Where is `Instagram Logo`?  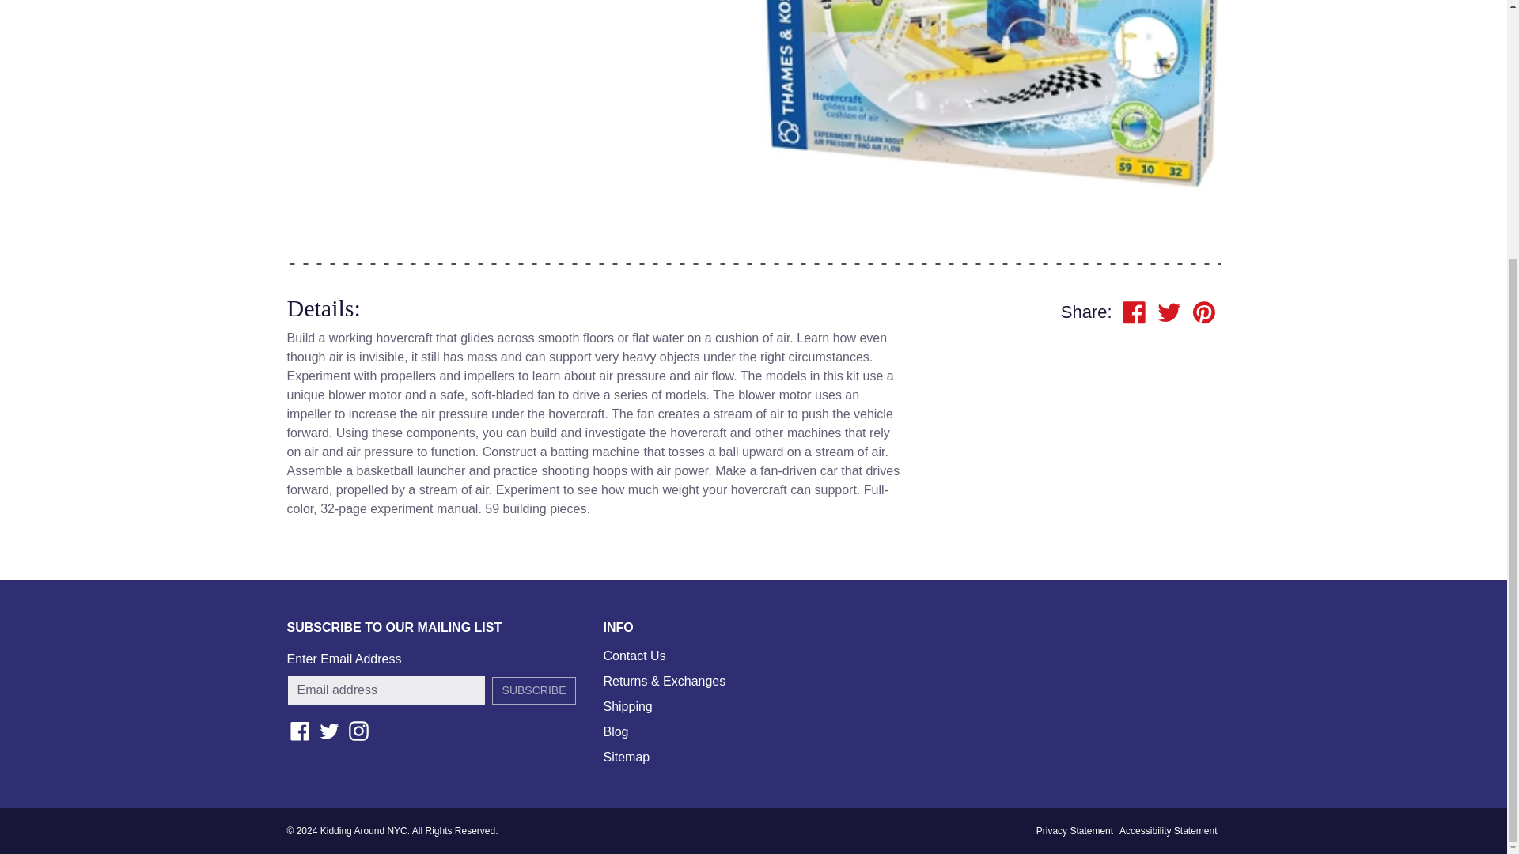
Instagram Logo is located at coordinates (358, 731).